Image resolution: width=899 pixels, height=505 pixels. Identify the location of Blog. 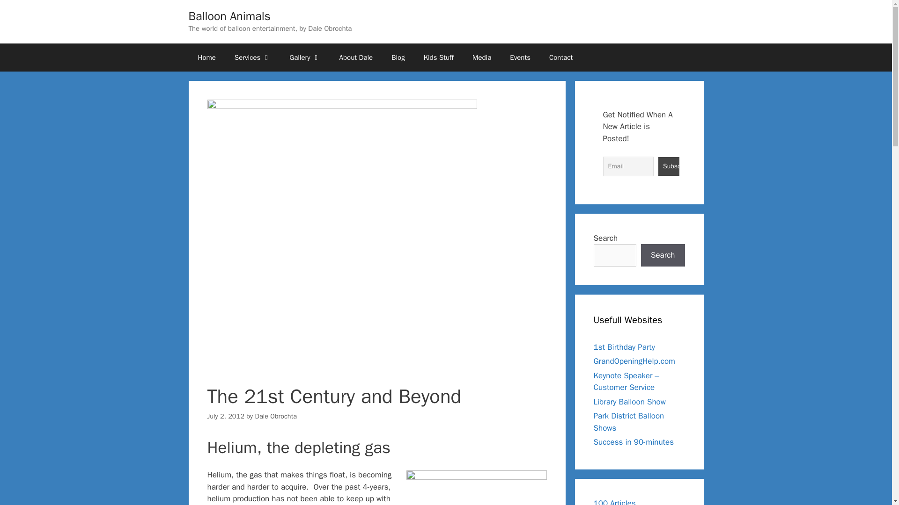
(398, 57).